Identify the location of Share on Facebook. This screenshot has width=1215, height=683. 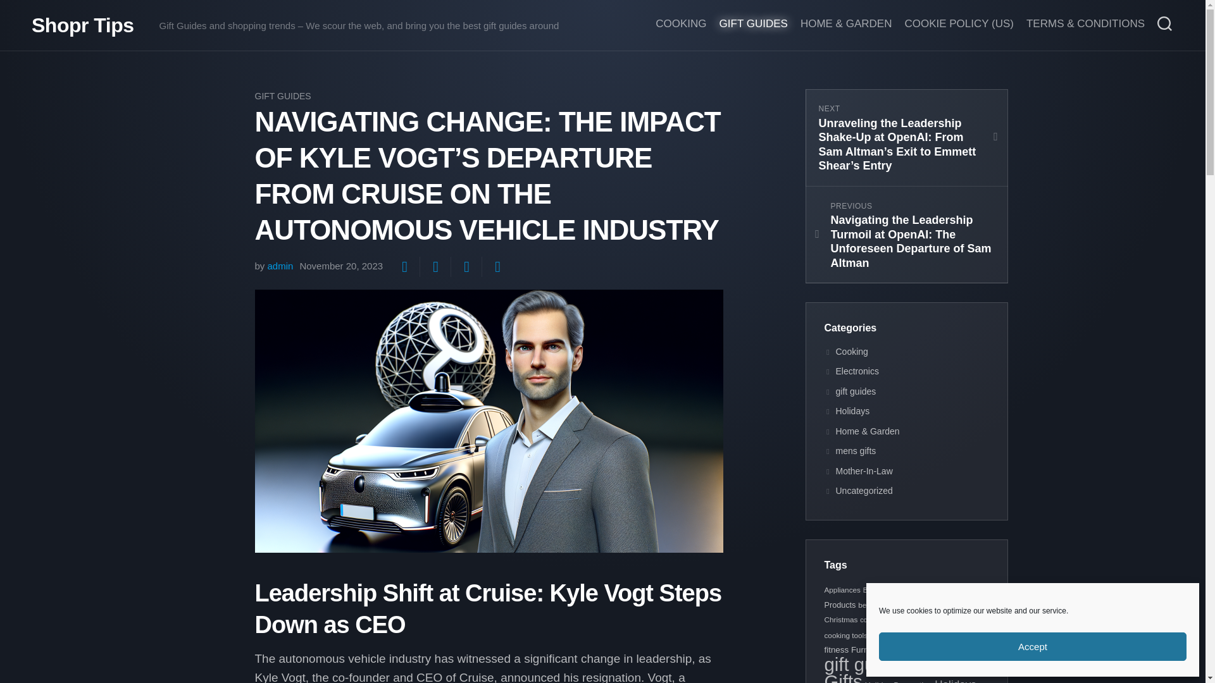
(435, 267).